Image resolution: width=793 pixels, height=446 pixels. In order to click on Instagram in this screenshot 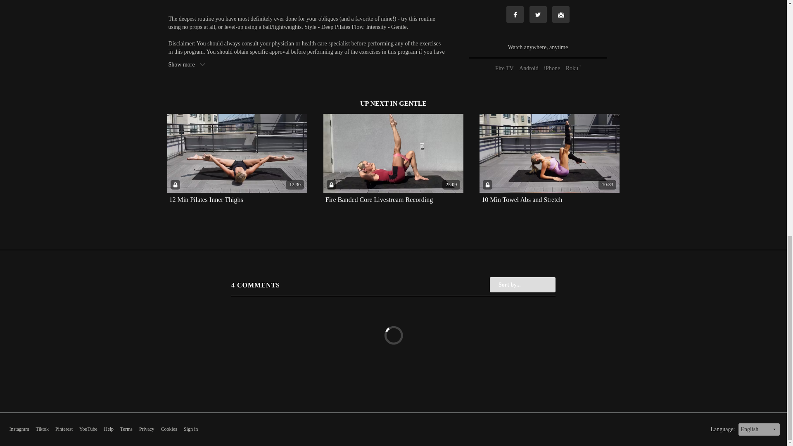, I will do `click(19, 429)`.